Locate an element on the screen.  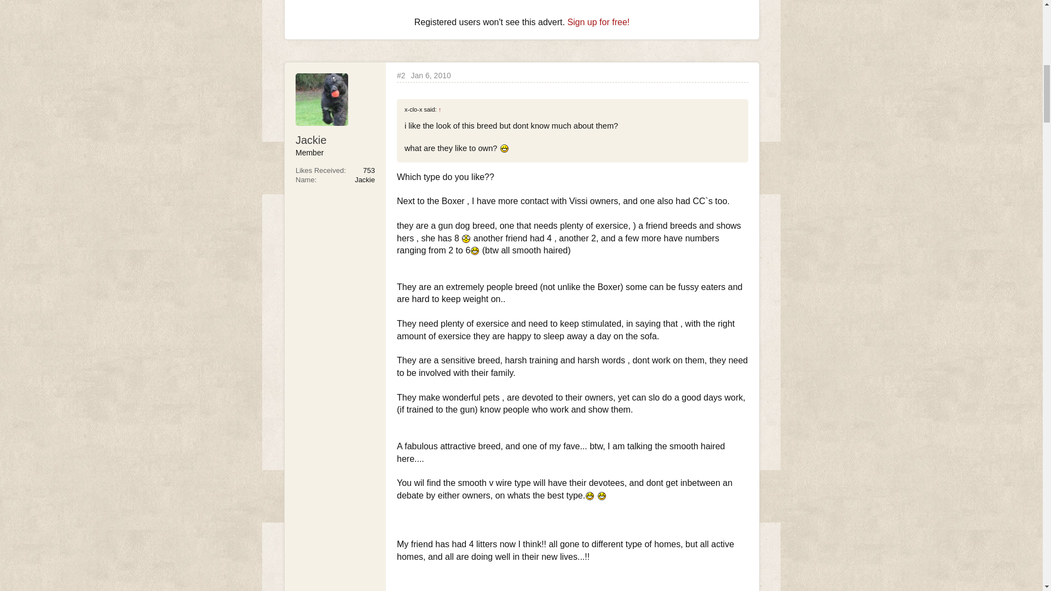
Permalink is located at coordinates (401, 76).